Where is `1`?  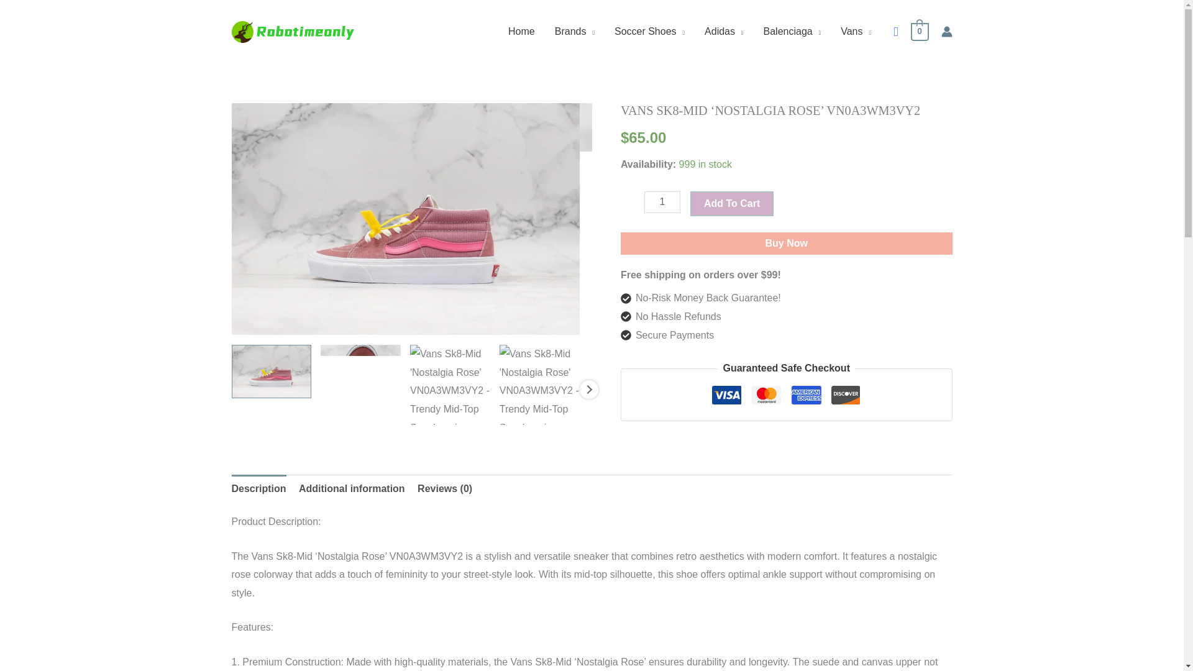
1 is located at coordinates (662, 202).